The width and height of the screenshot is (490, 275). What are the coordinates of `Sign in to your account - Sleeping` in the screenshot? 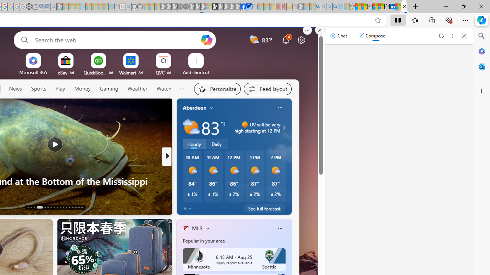 It's located at (209, 7).